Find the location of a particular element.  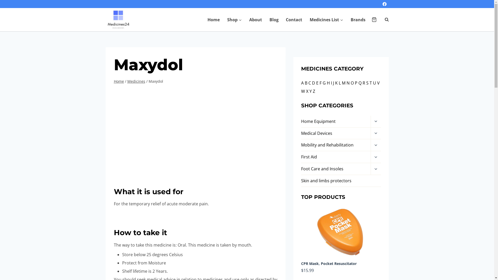

Medicines List is located at coordinates (327, 20).